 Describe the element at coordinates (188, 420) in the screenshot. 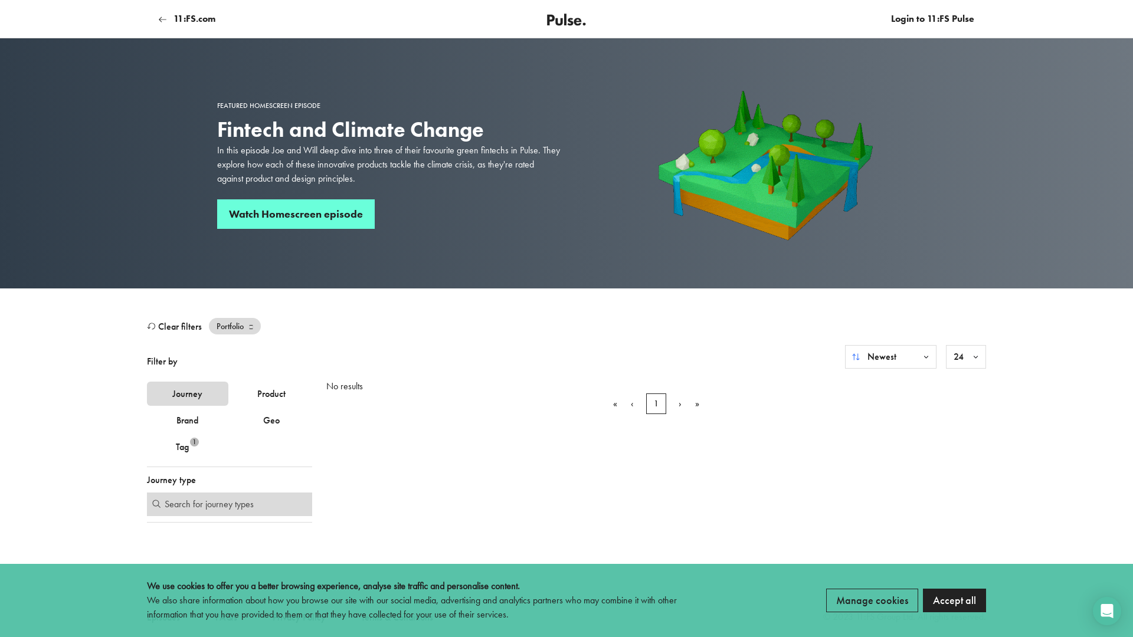

I see `Brand` at that location.